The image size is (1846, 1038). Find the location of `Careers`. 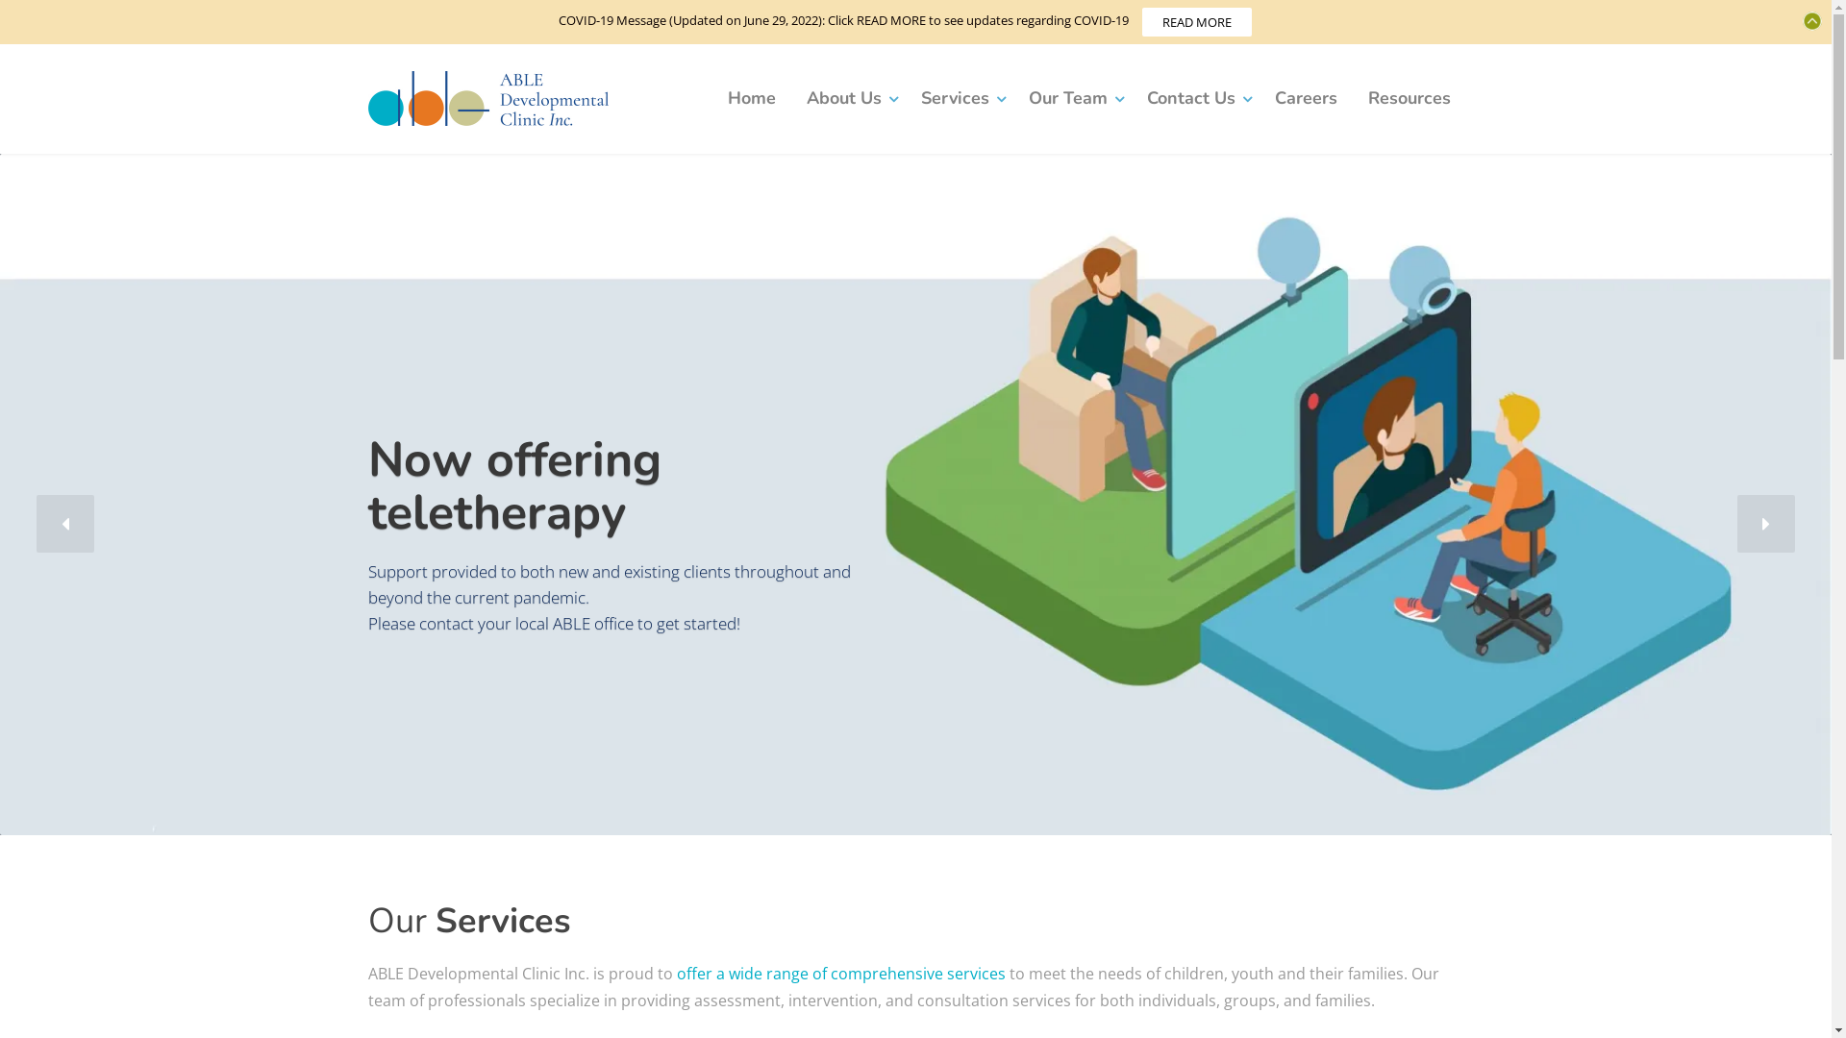

Careers is located at coordinates (1306, 99).